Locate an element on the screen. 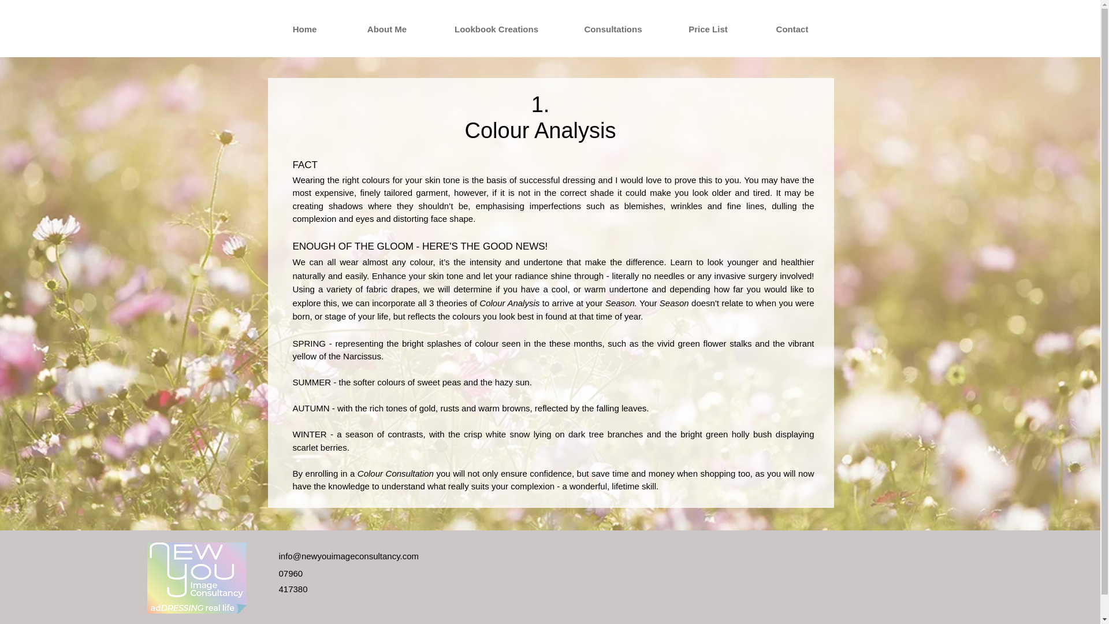  ewyouimageconsultancy.com is located at coordinates (362, 556).